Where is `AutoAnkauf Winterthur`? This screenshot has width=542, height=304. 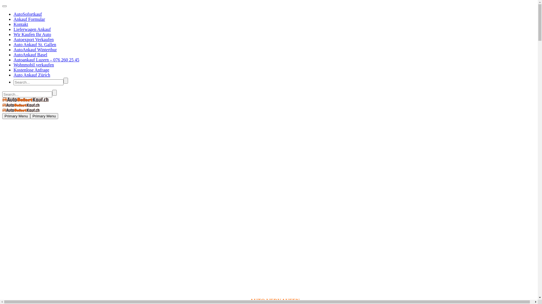 AutoAnkauf Winterthur is located at coordinates (35, 50).